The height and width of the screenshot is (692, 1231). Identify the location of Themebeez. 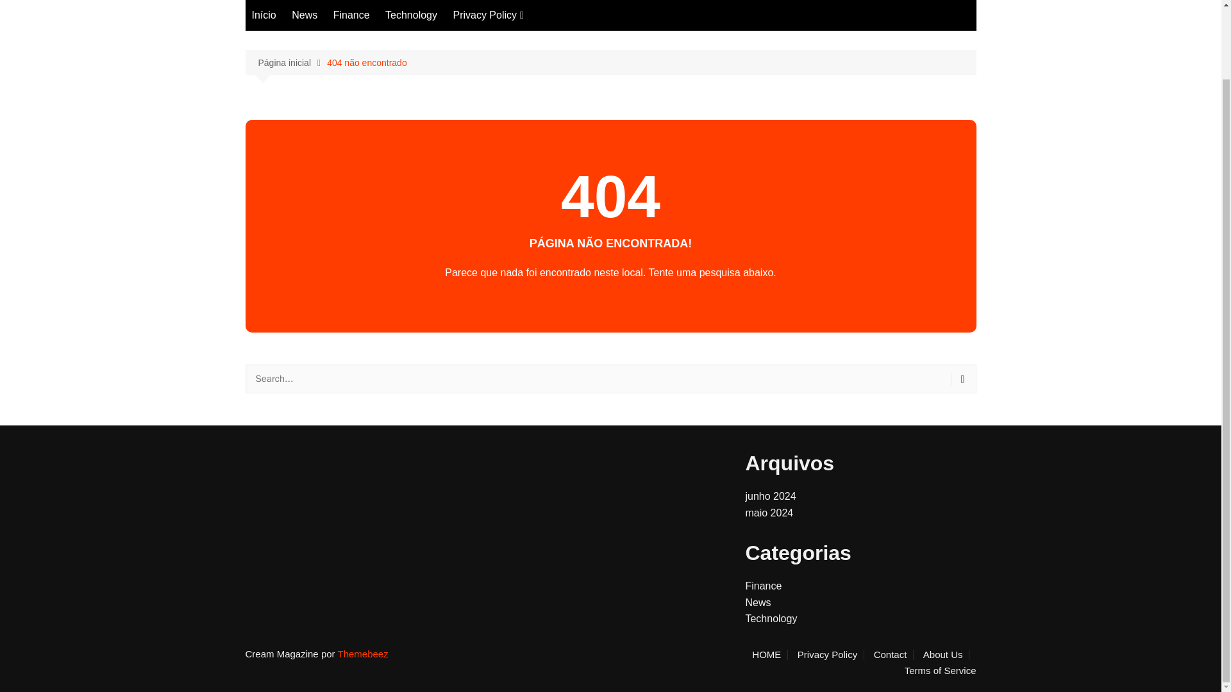
(362, 654).